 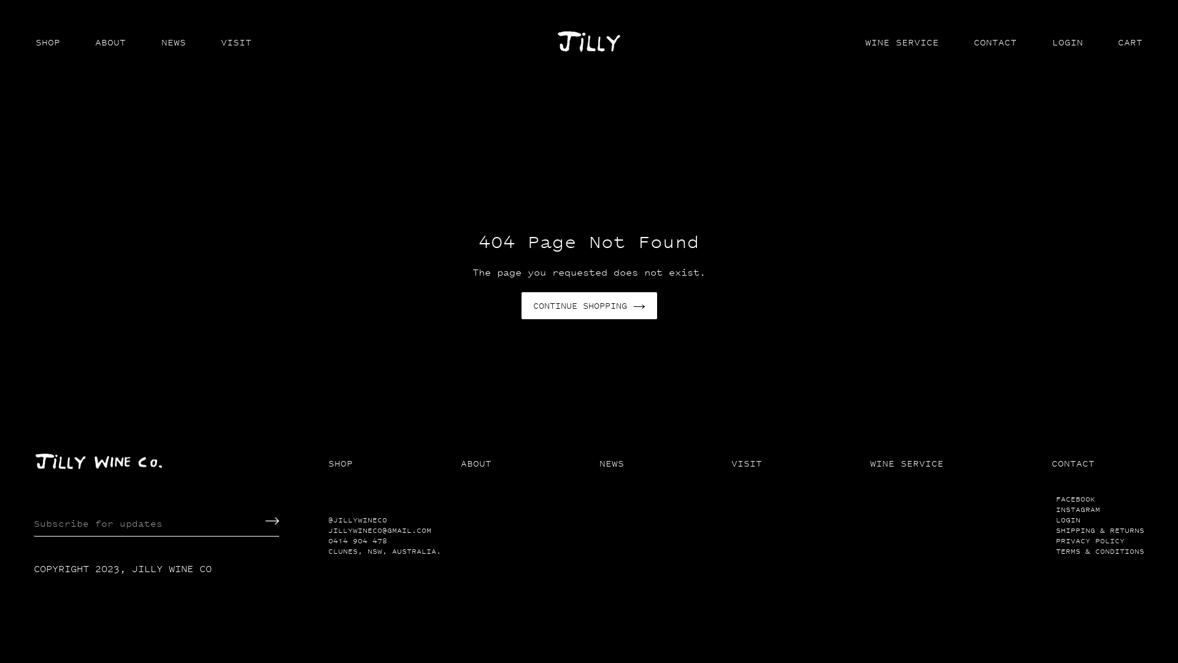 I want to click on WINE SERVICE, so click(x=907, y=463).